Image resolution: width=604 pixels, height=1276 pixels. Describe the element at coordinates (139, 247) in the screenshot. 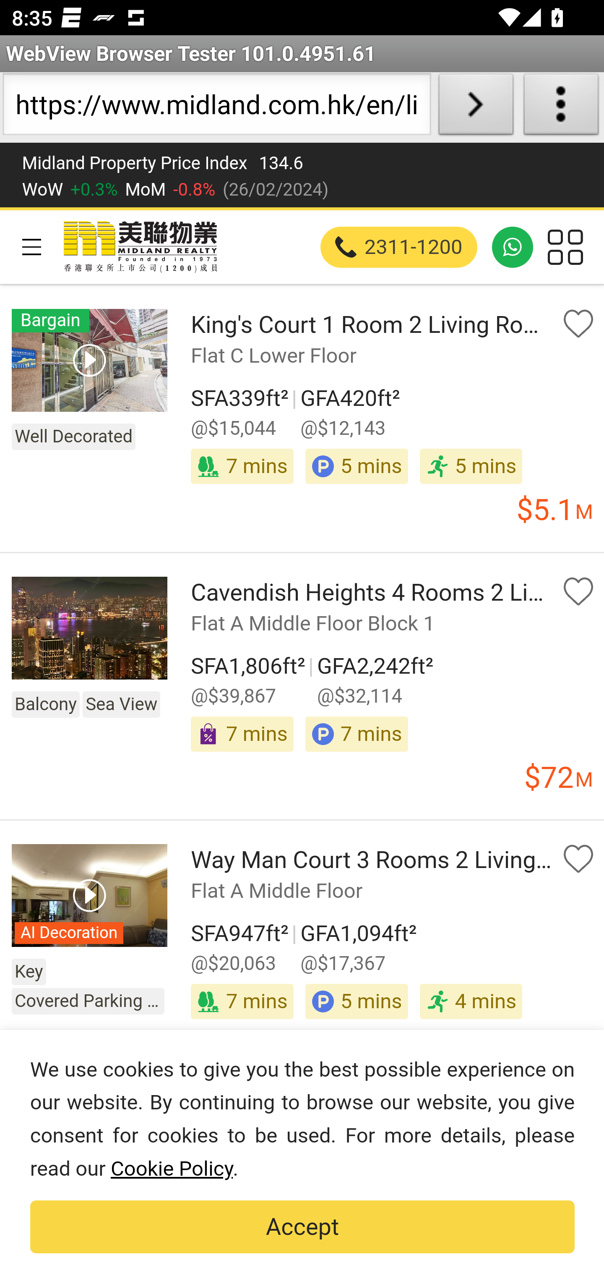

I see `Midland Realty - Property Agency in Hong Kong` at that location.